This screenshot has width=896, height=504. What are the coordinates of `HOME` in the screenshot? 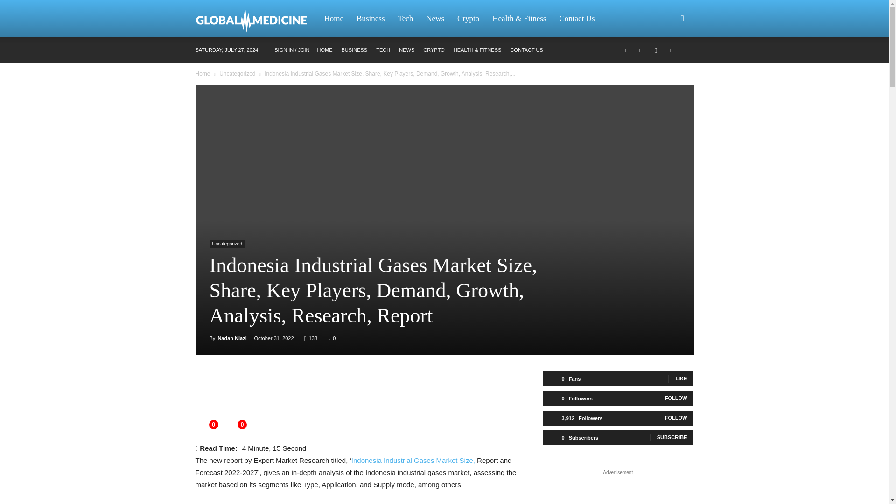 It's located at (325, 50).